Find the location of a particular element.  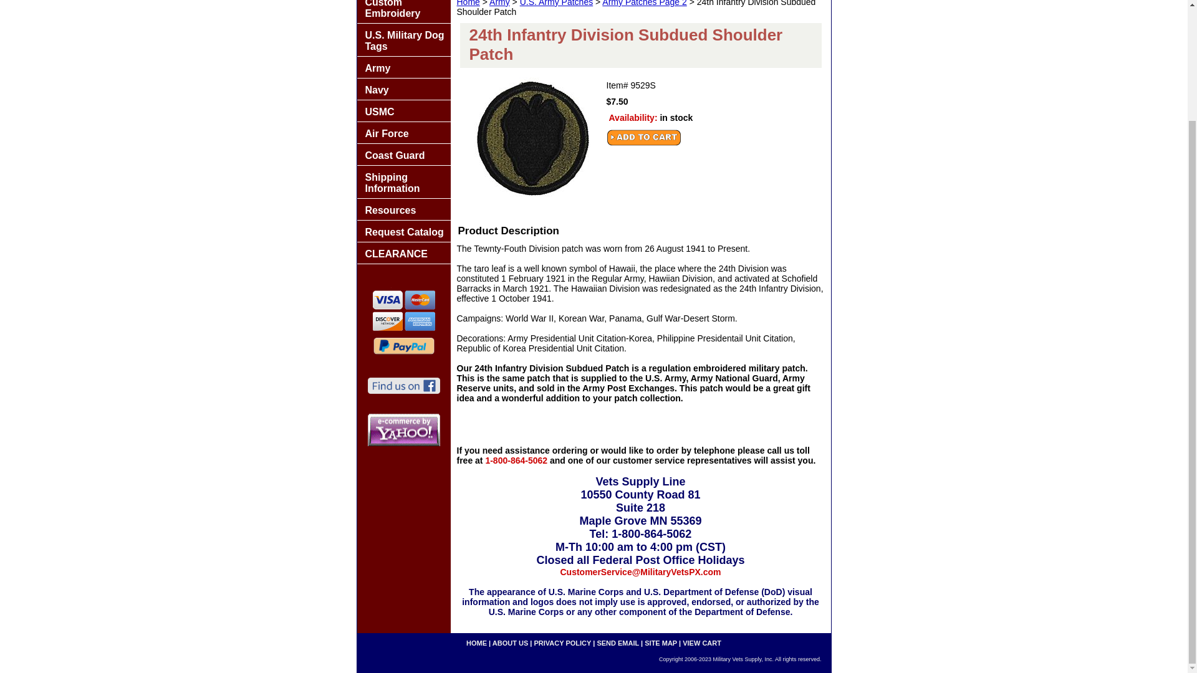

Navy is located at coordinates (403, 89).